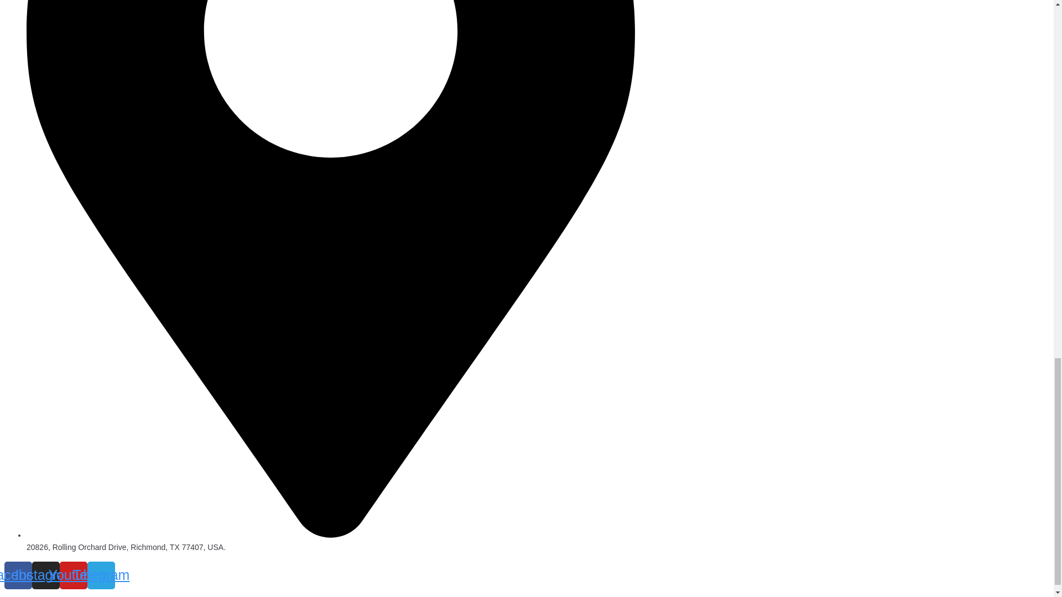  What do you see at coordinates (18, 575) in the screenshot?
I see `Facebook` at bounding box center [18, 575].